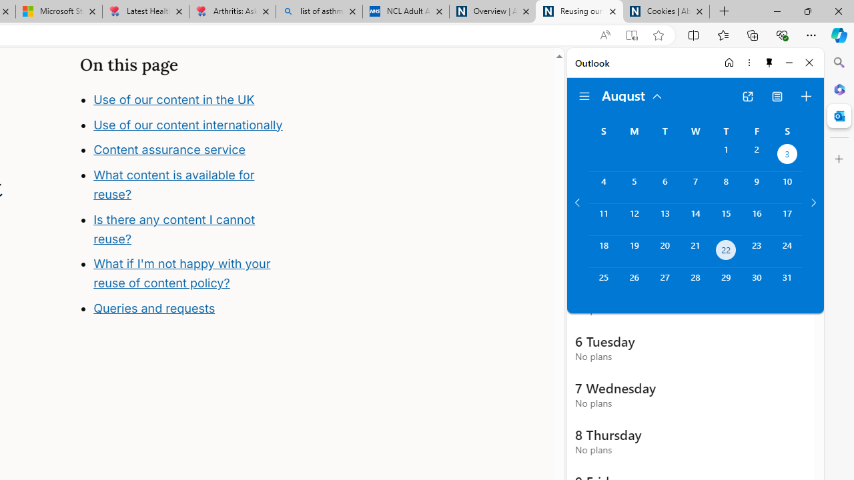 The width and height of the screenshot is (854, 480). What do you see at coordinates (757, 219) in the screenshot?
I see `Friday, August 16, 2024. ` at bounding box center [757, 219].